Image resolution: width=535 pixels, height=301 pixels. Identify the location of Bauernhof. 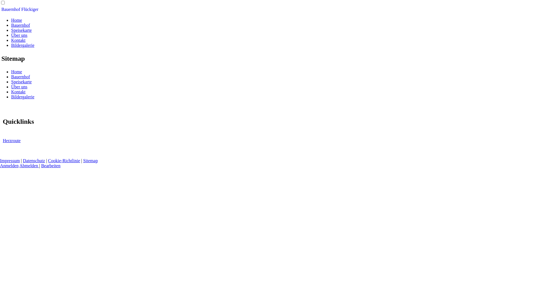
(21, 25).